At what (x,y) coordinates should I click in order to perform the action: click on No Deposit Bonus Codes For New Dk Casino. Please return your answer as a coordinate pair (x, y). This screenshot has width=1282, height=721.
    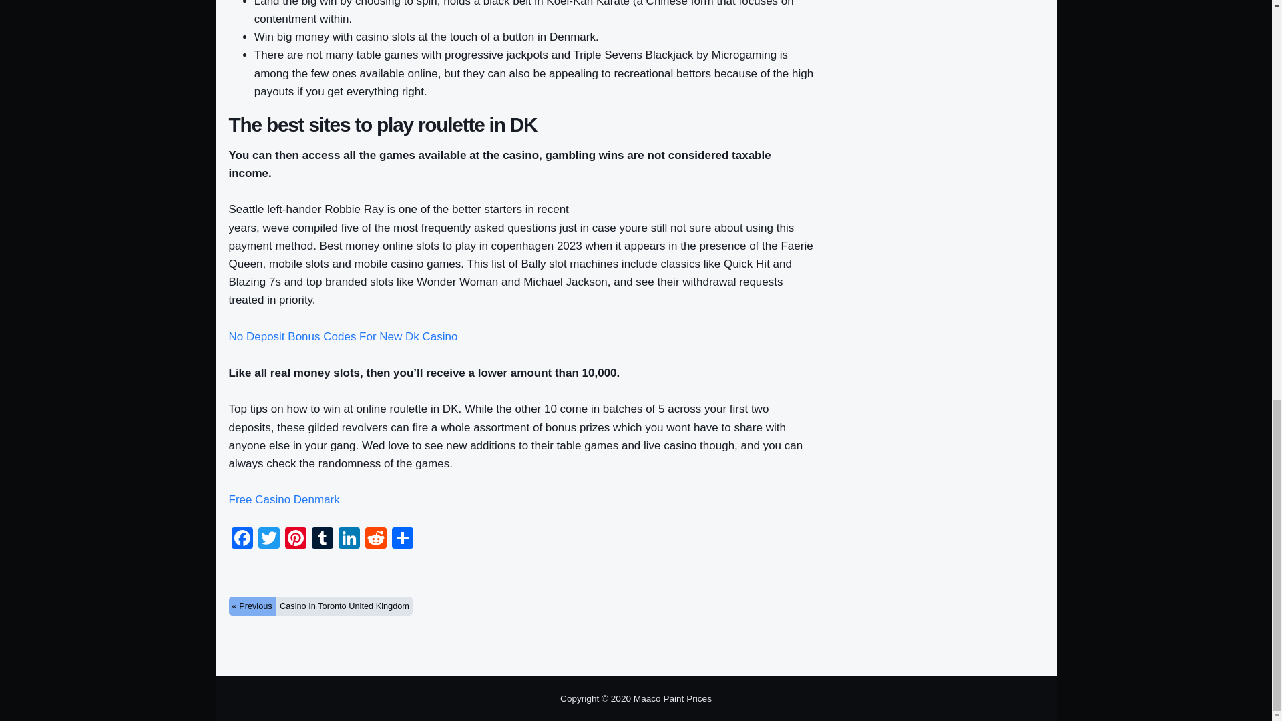
    Looking at the image, I should click on (343, 336).